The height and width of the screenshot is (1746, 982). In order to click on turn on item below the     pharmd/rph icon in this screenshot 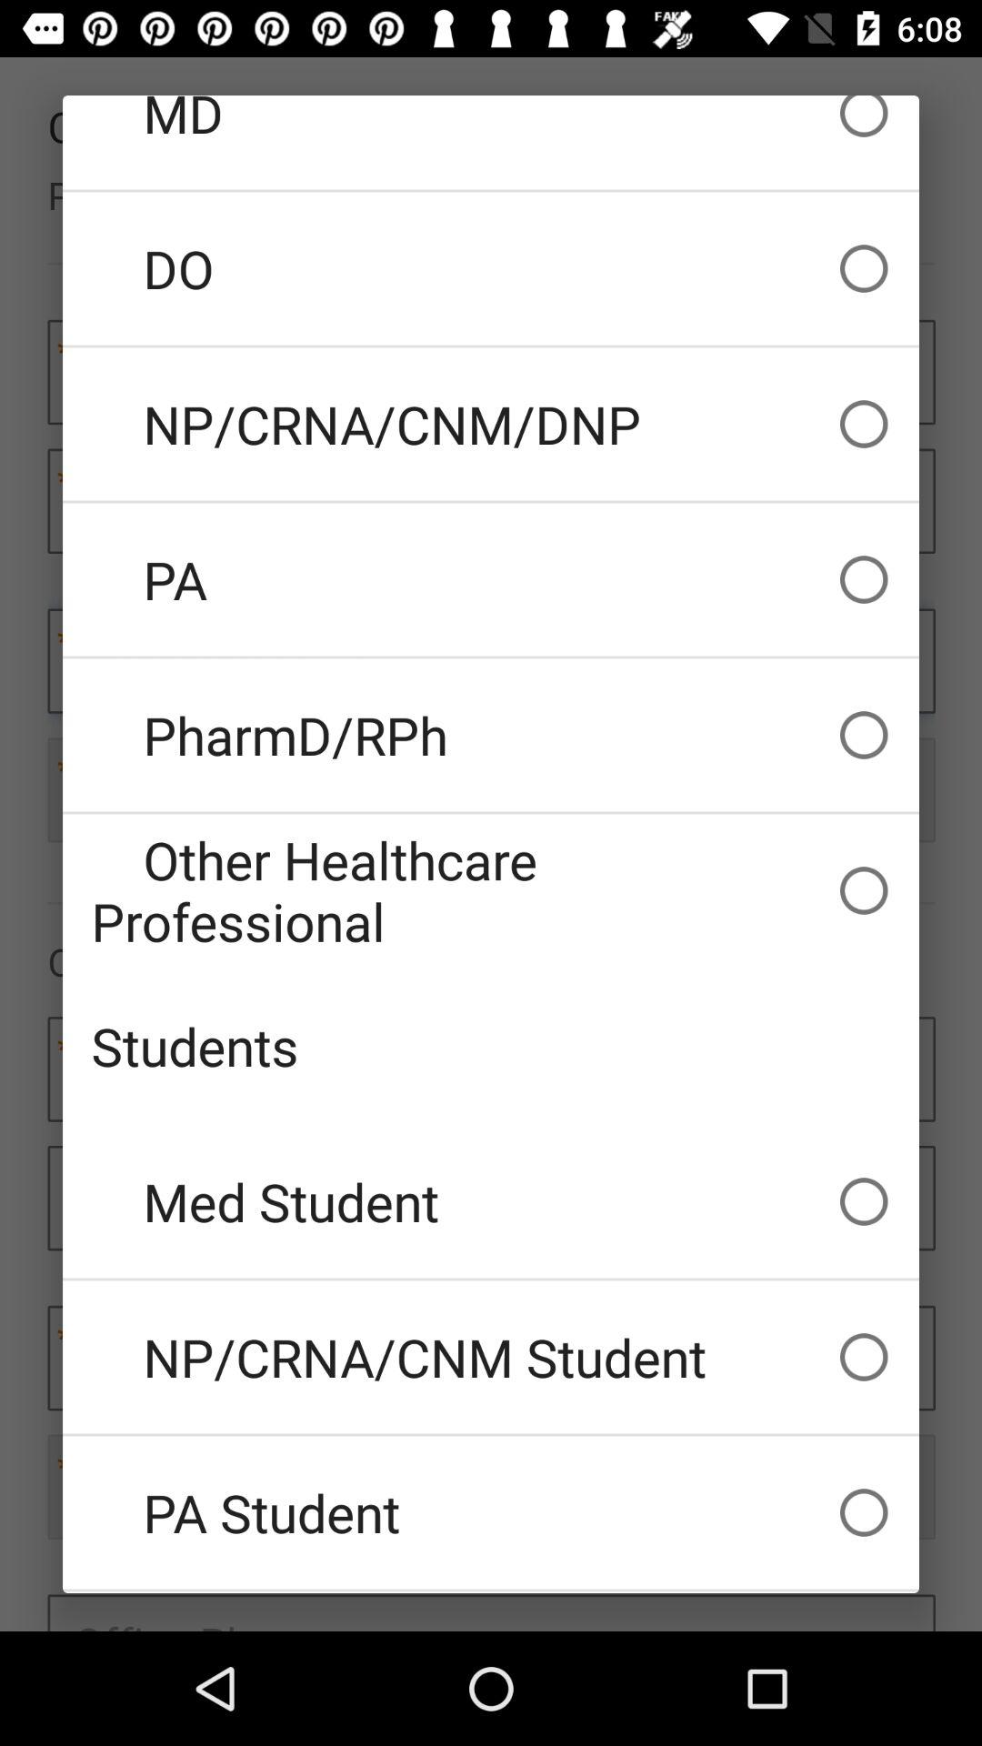, I will do `click(491, 890)`.